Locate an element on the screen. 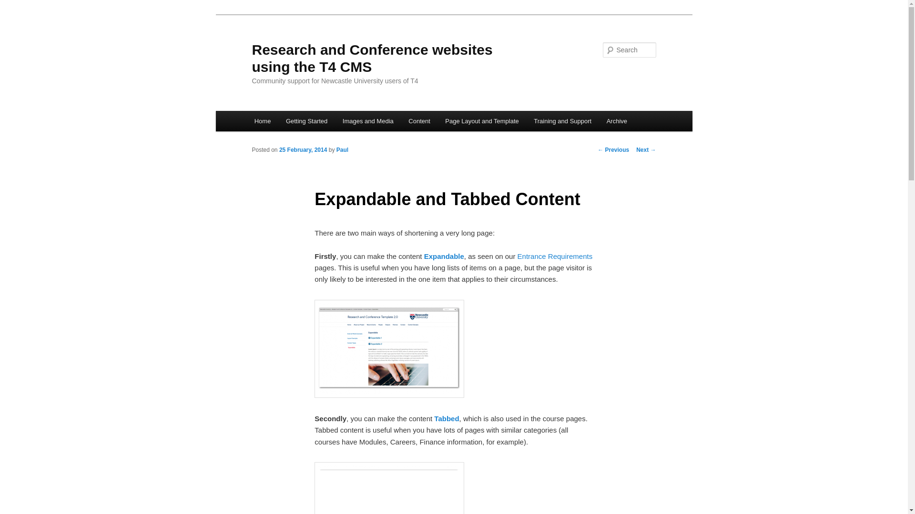 This screenshot has height=514, width=915. Page Layout and Template is located at coordinates (482, 121).